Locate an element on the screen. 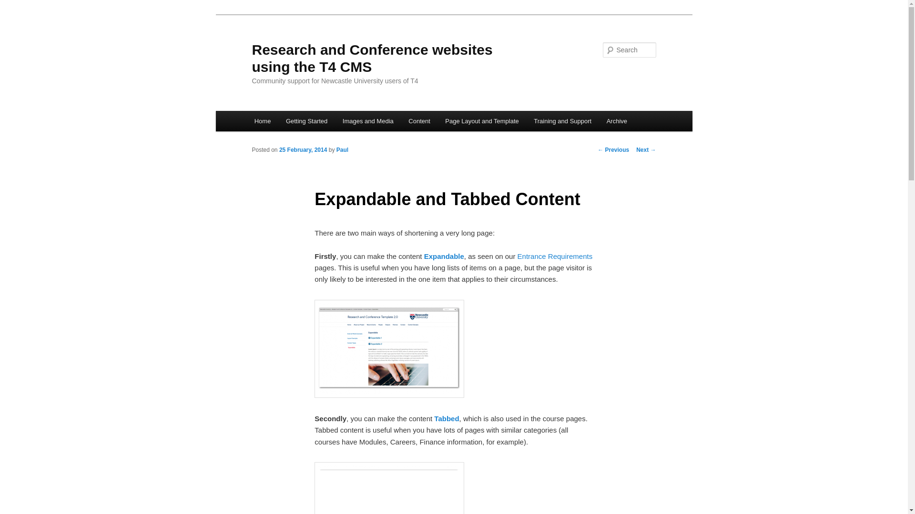 This screenshot has height=514, width=915. Page Layout and Template is located at coordinates (482, 121).